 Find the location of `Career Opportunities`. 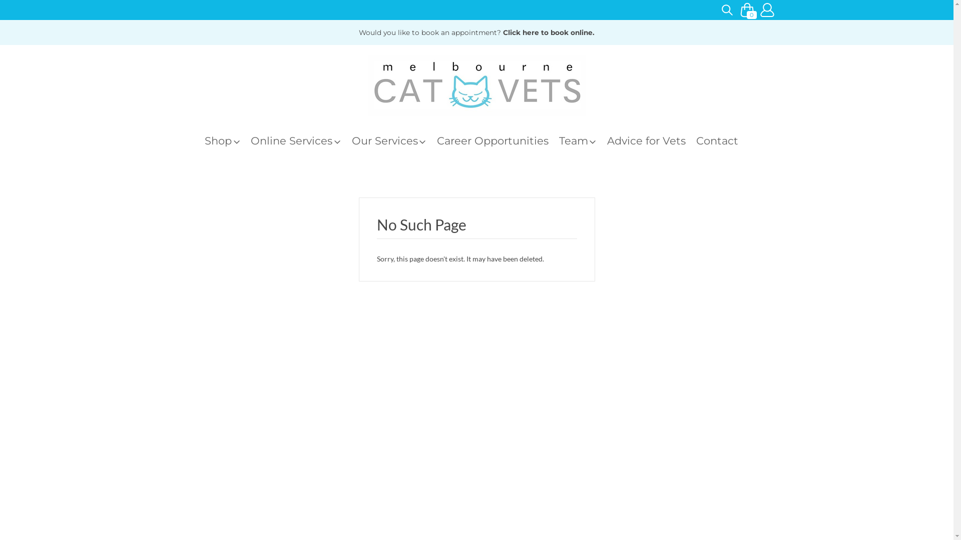

Career Opportunities is located at coordinates (498, 141).